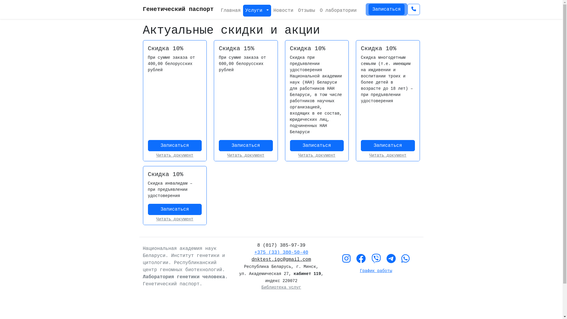  I want to click on dnktest.igc@gmail.com, so click(281, 260).